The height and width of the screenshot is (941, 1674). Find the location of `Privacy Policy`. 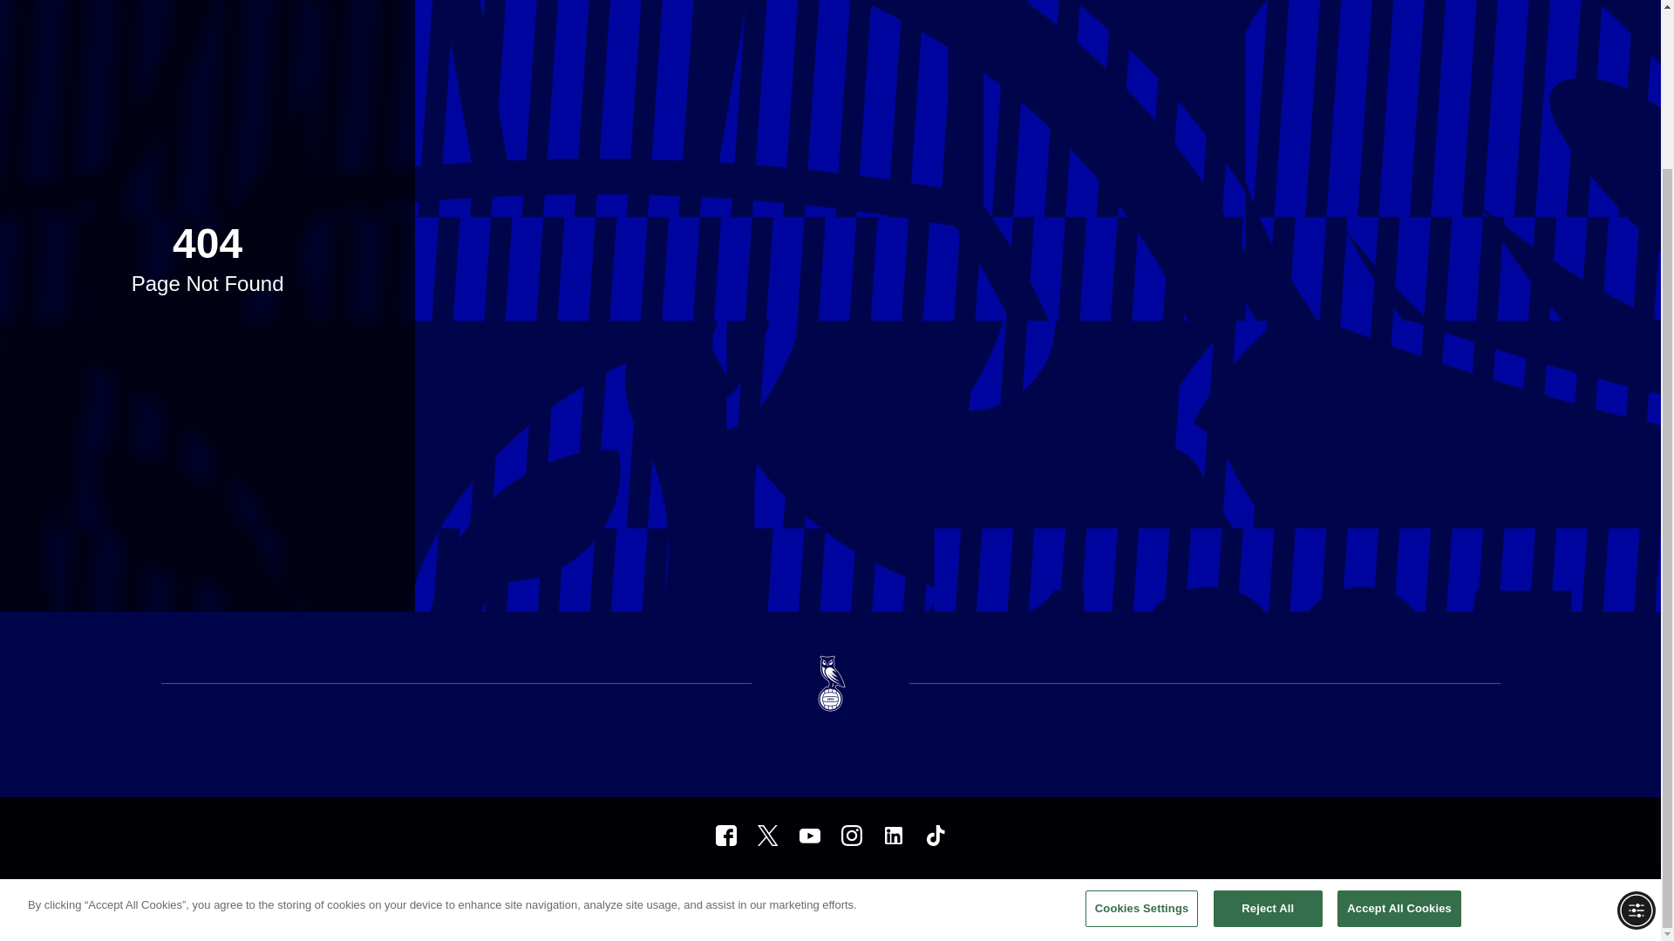

Privacy Policy is located at coordinates (745, 895).